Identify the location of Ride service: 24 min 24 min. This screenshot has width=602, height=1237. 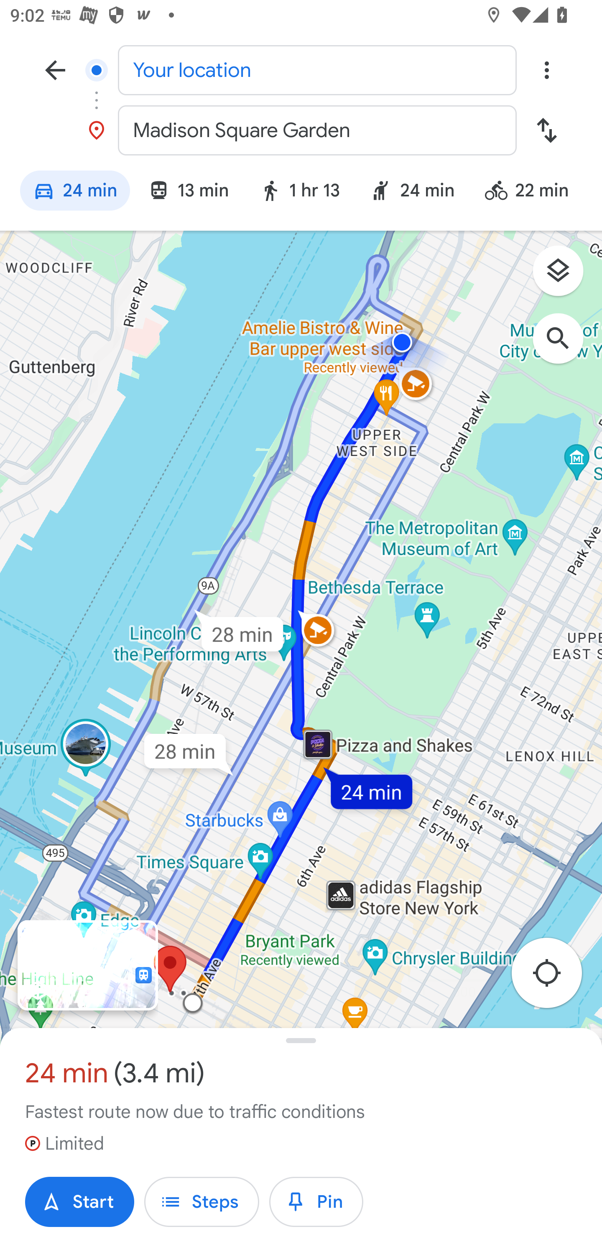
(412, 193).